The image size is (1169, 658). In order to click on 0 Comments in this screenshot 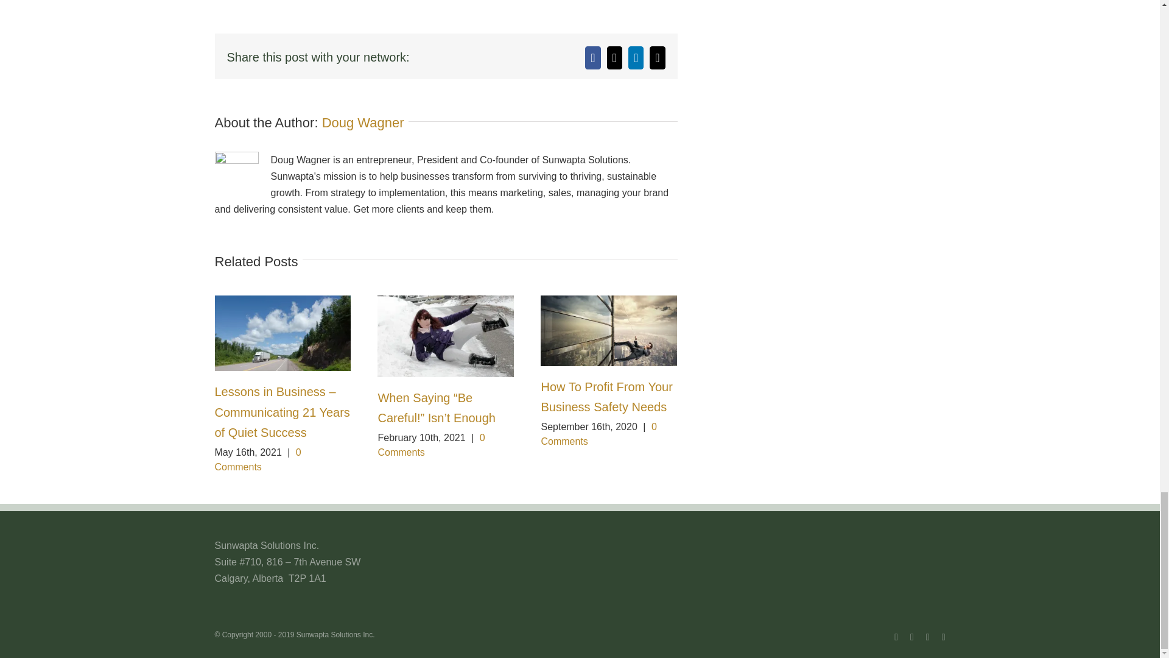, I will do `click(257, 459)`.